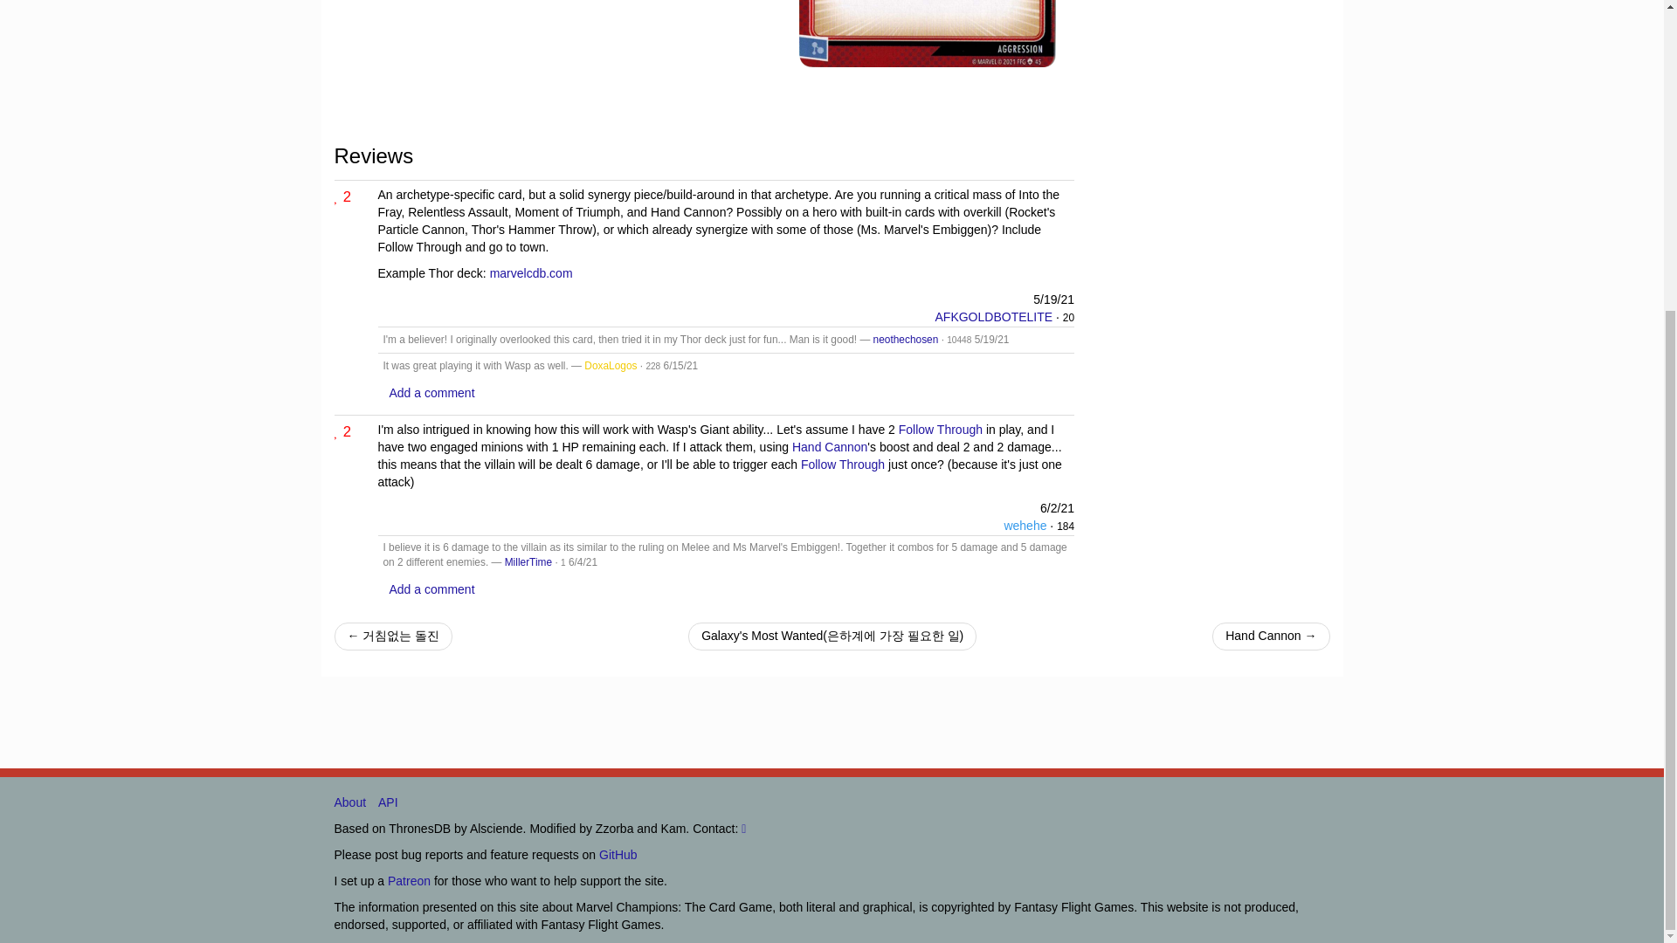  What do you see at coordinates (1069, 318) in the screenshot?
I see `User Reputation` at bounding box center [1069, 318].